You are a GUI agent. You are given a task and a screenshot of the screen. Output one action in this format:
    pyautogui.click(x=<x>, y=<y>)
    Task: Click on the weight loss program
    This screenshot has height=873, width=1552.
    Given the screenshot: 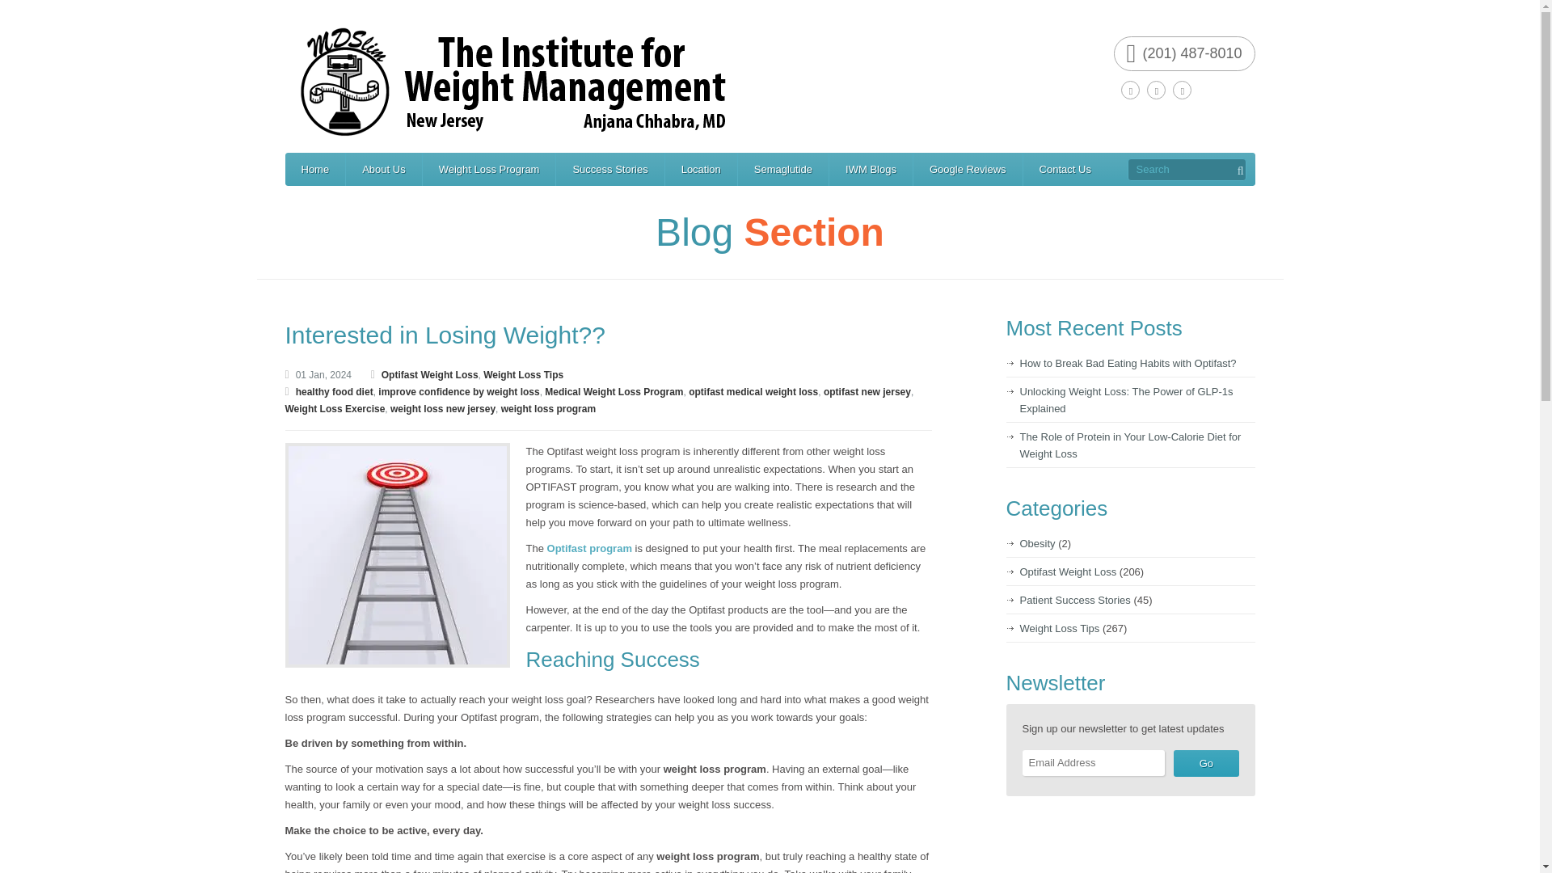 What is the action you would take?
    pyautogui.click(x=548, y=409)
    